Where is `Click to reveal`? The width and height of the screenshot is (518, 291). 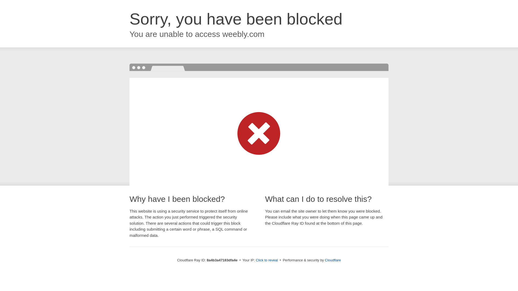 Click to reveal is located at coordinates (267, 260).